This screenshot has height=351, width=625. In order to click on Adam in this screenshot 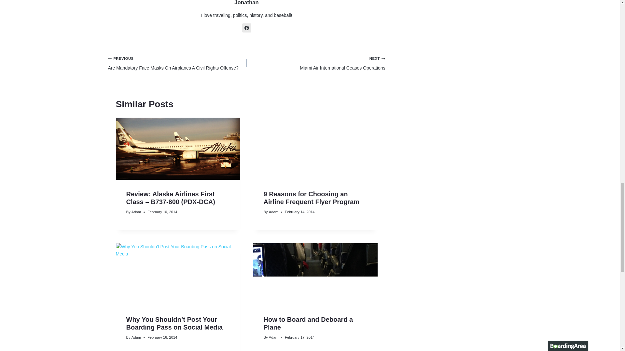, I will do `click(136, 212)`.